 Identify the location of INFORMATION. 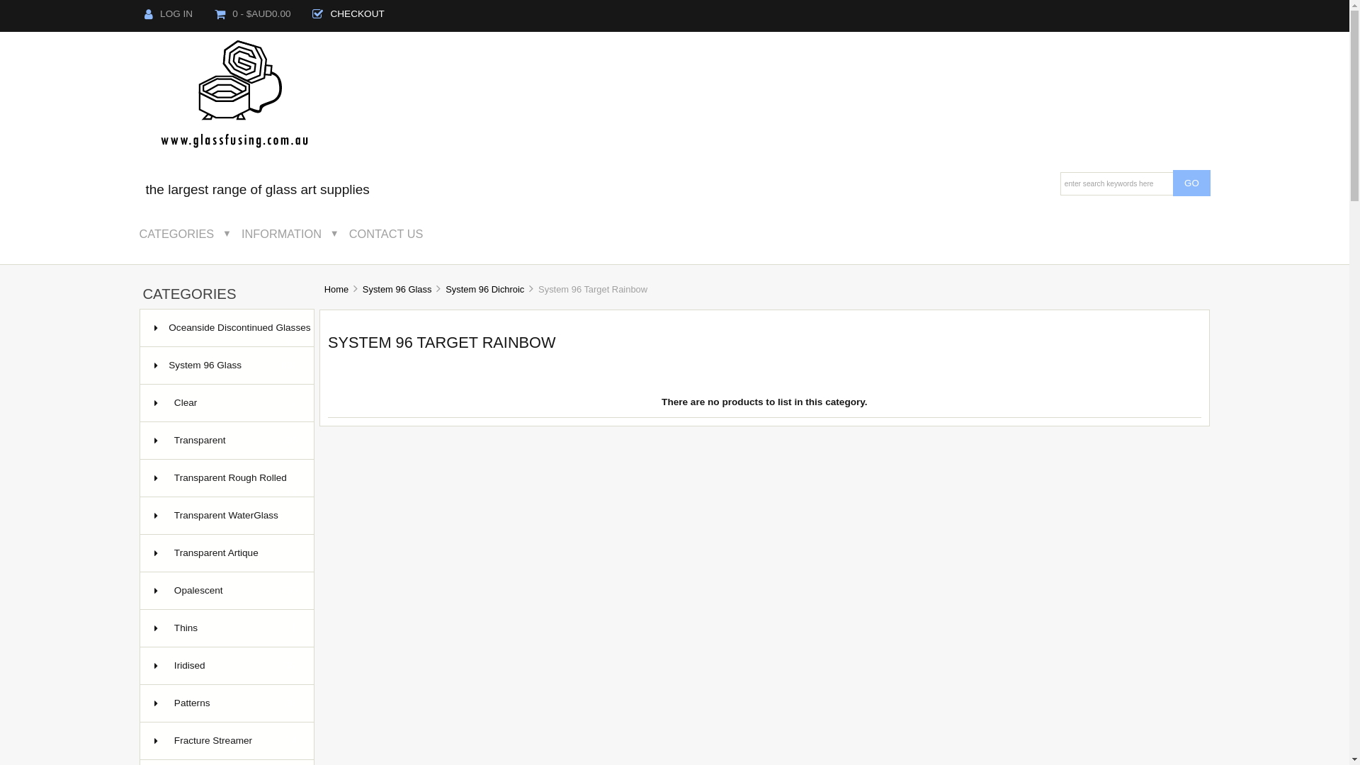
(292, 234).